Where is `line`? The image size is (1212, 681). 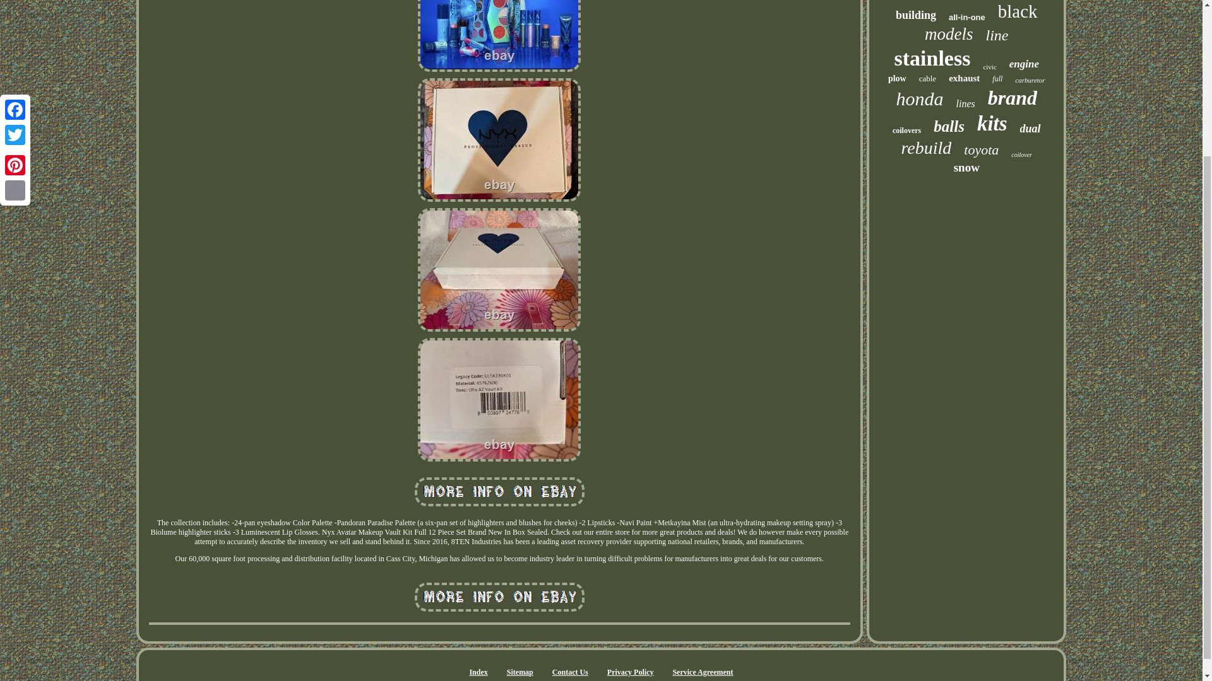
line is located at coordinates (997, 35).